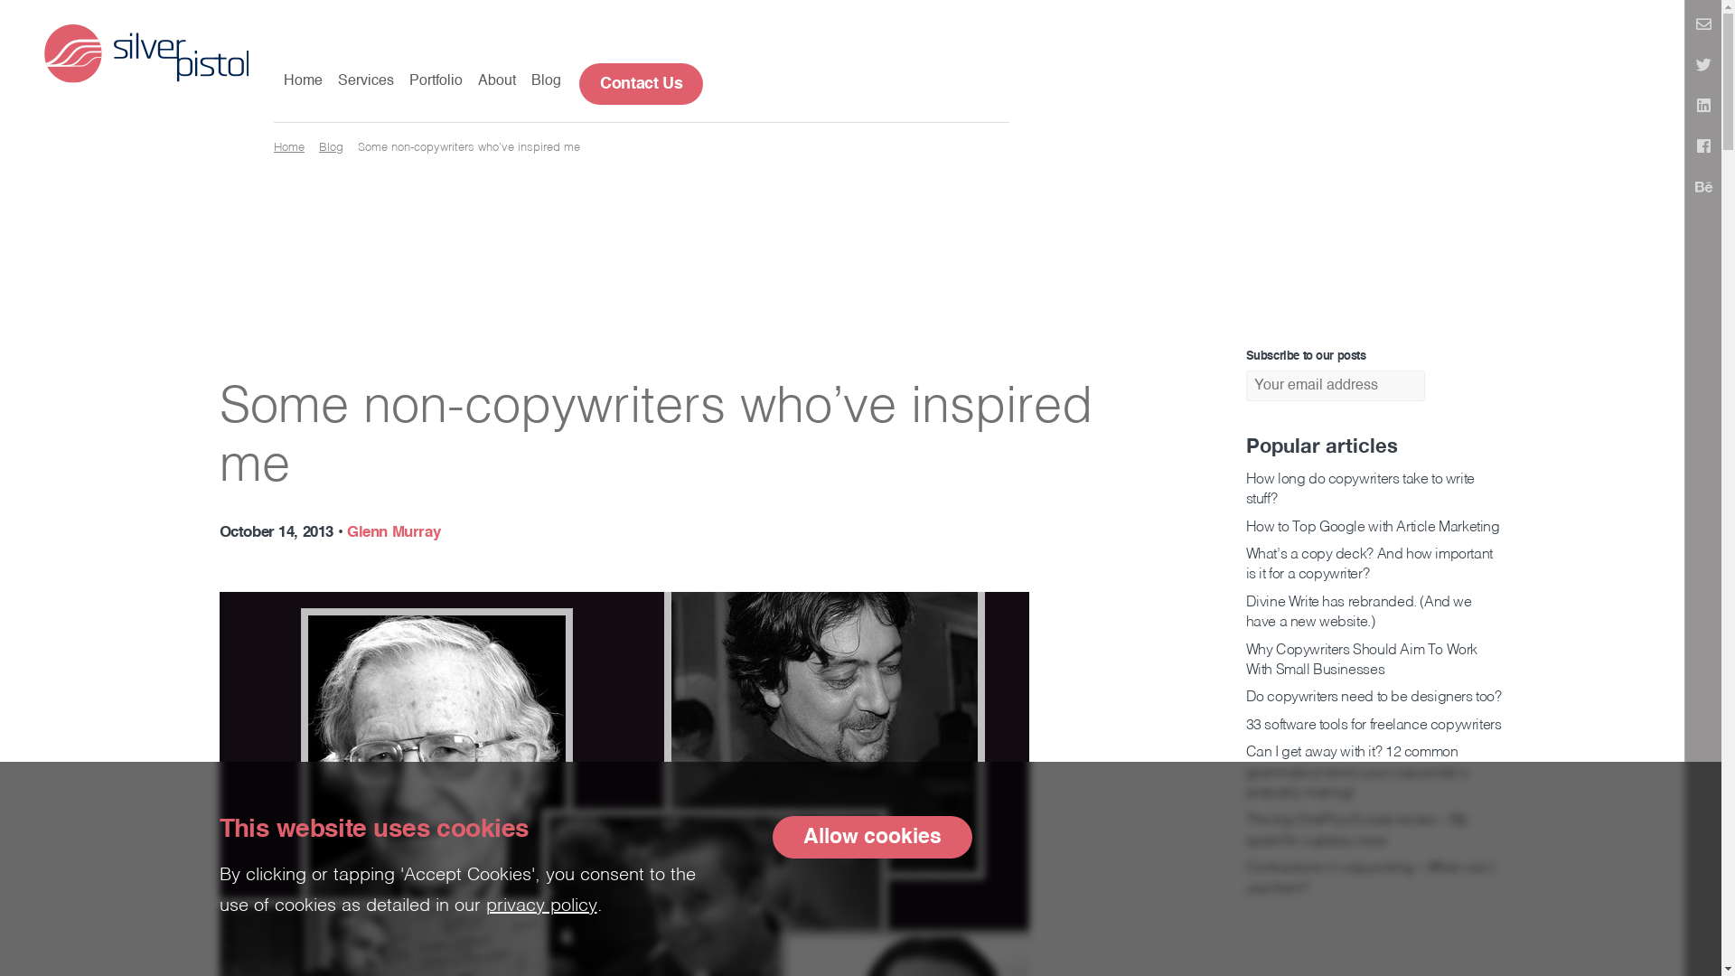 The height and width of the screenshot is (976, 1735). Describe the element at coordinates (642, 84) in the screenshot. I see `Contact Us` at that location.